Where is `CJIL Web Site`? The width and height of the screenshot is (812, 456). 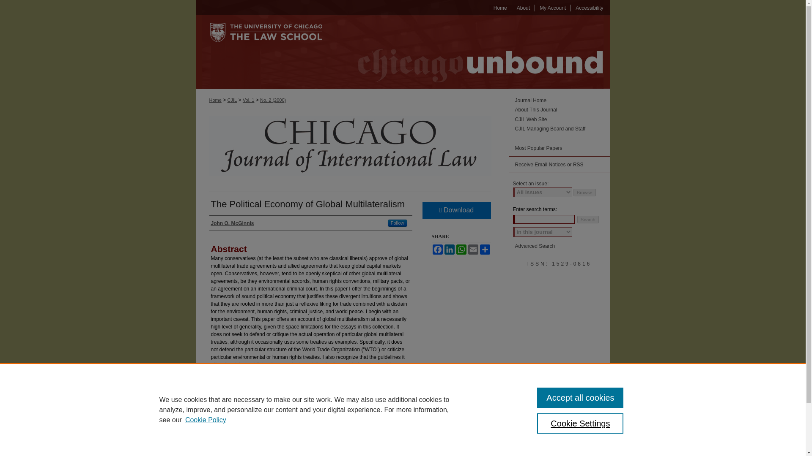 CJIL Web Site is located at coordinates (562, 119).